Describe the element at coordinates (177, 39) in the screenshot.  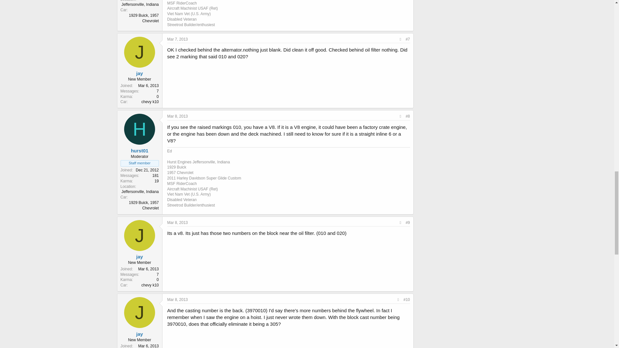
I see `Mar 7, 2013 at 5:07 PM` at that location.